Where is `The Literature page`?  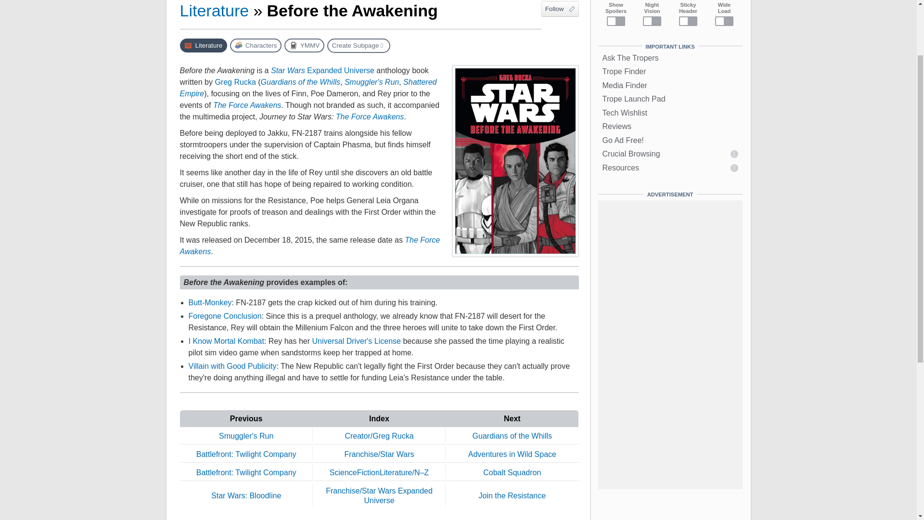 The Literature page is located at coordinates (204, 45).